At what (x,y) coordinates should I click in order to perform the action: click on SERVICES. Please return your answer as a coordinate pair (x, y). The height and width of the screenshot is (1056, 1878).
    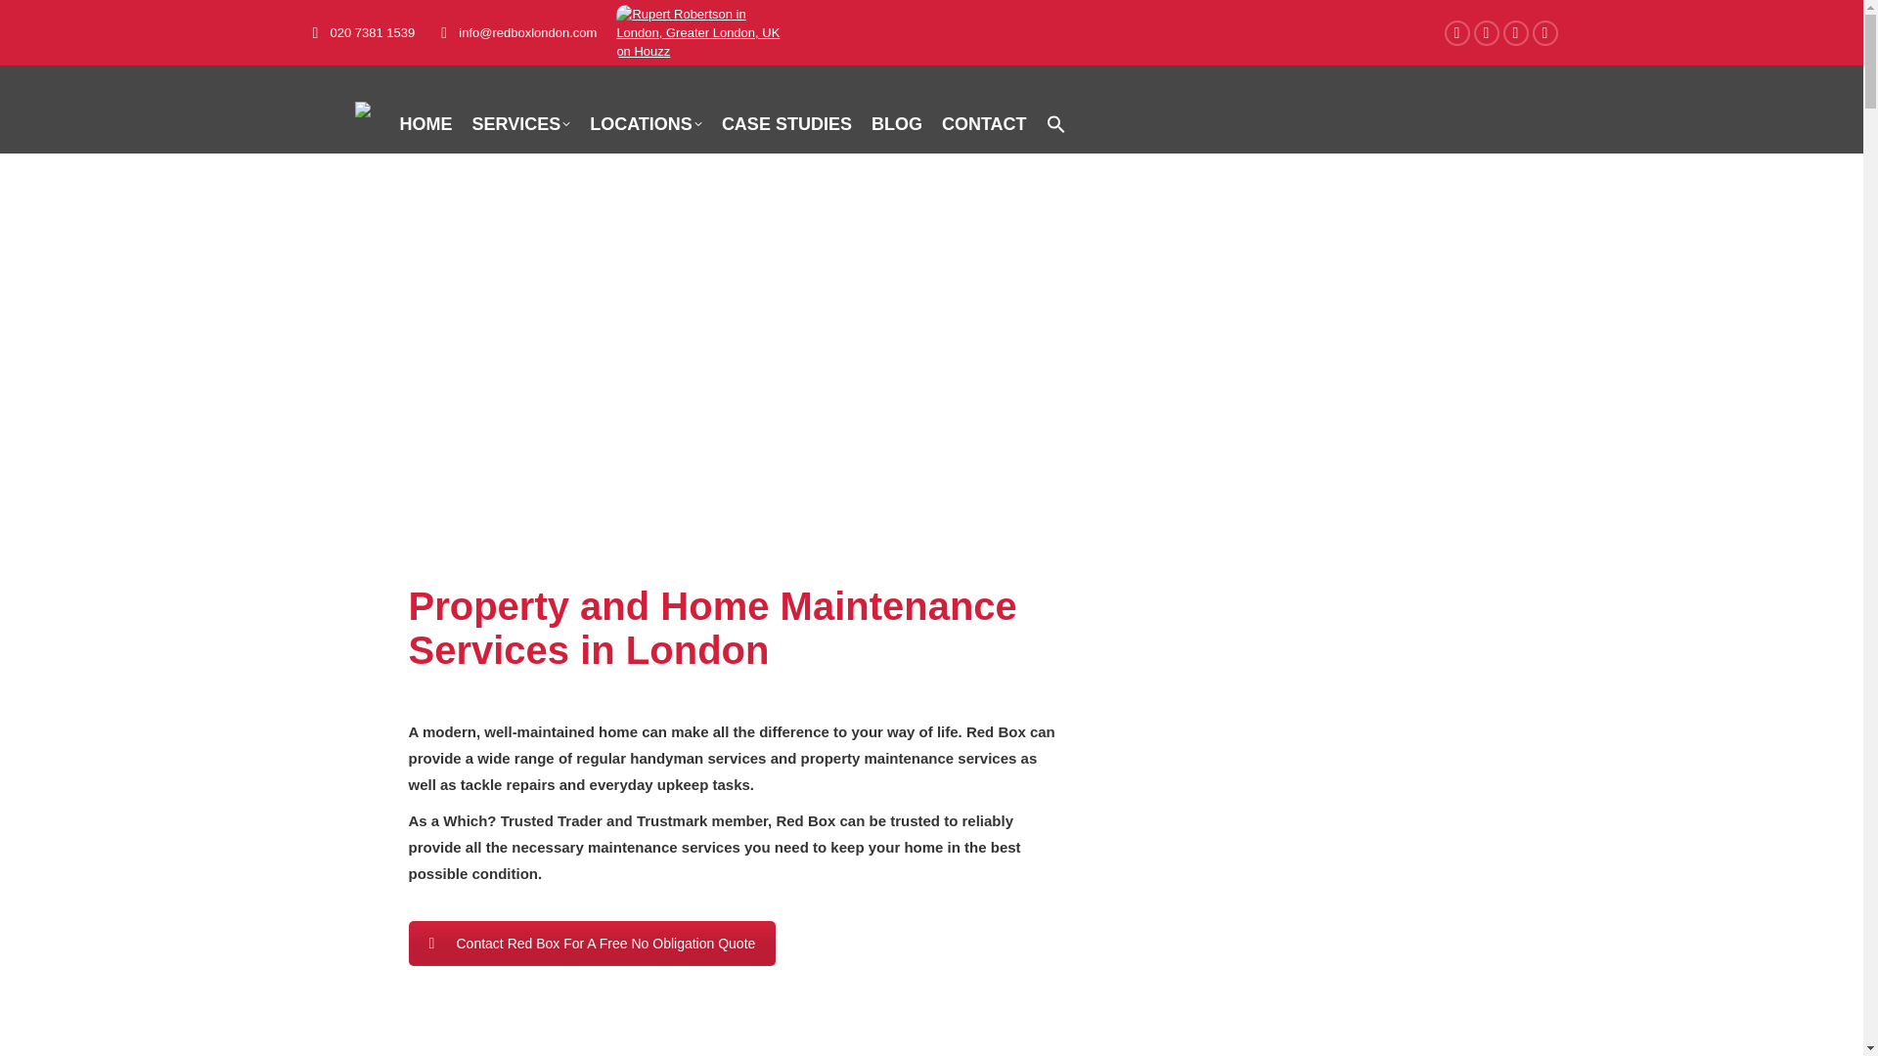
    Looking at the image, I should click on (520, 123).